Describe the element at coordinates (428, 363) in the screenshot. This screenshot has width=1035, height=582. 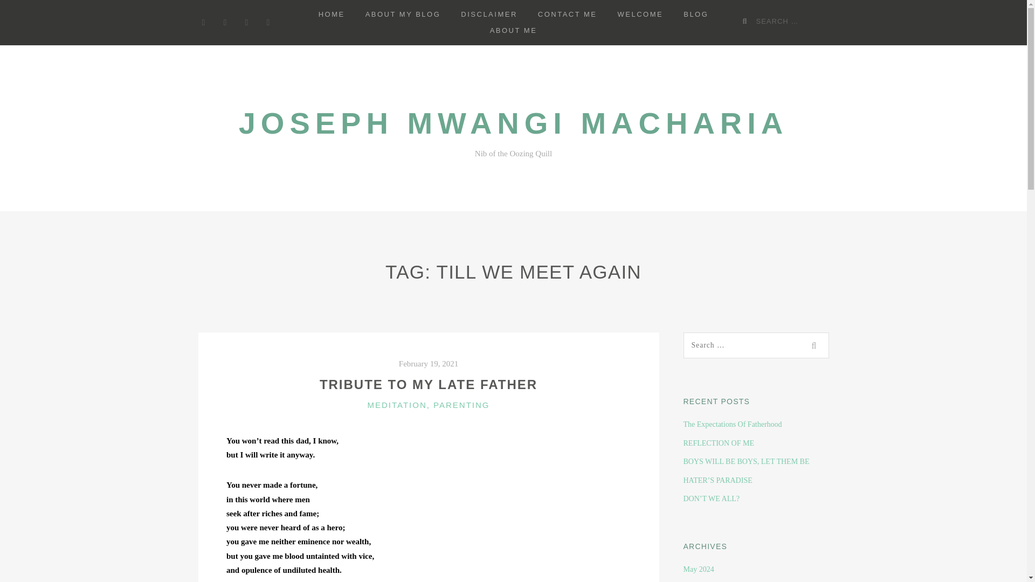
I see `February 19, 2021` at that location.